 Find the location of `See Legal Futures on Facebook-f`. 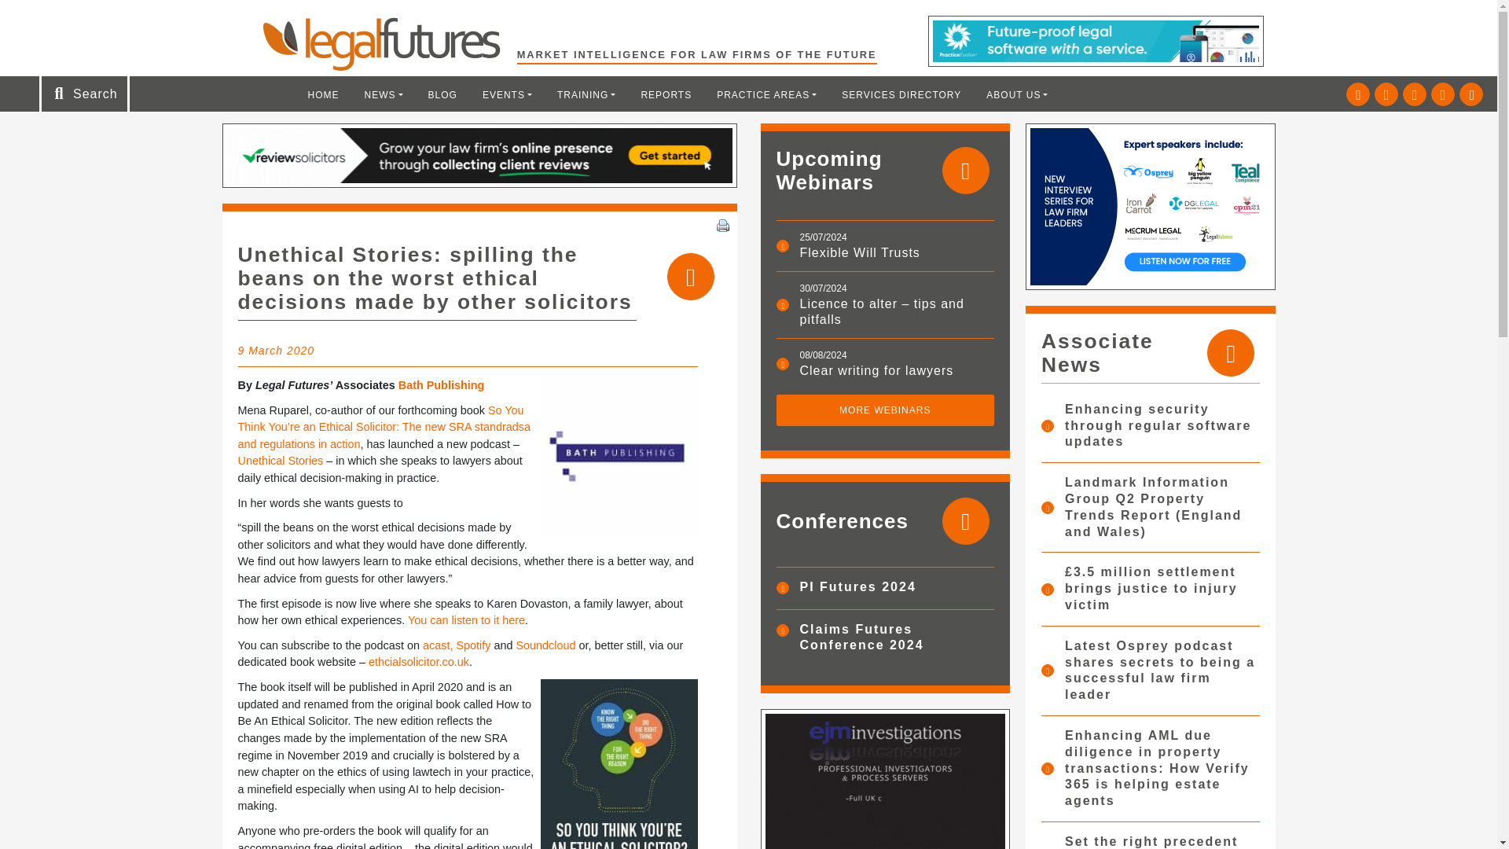

See Legal Futures on Facebook-f is located at coordinates (1415, 94).